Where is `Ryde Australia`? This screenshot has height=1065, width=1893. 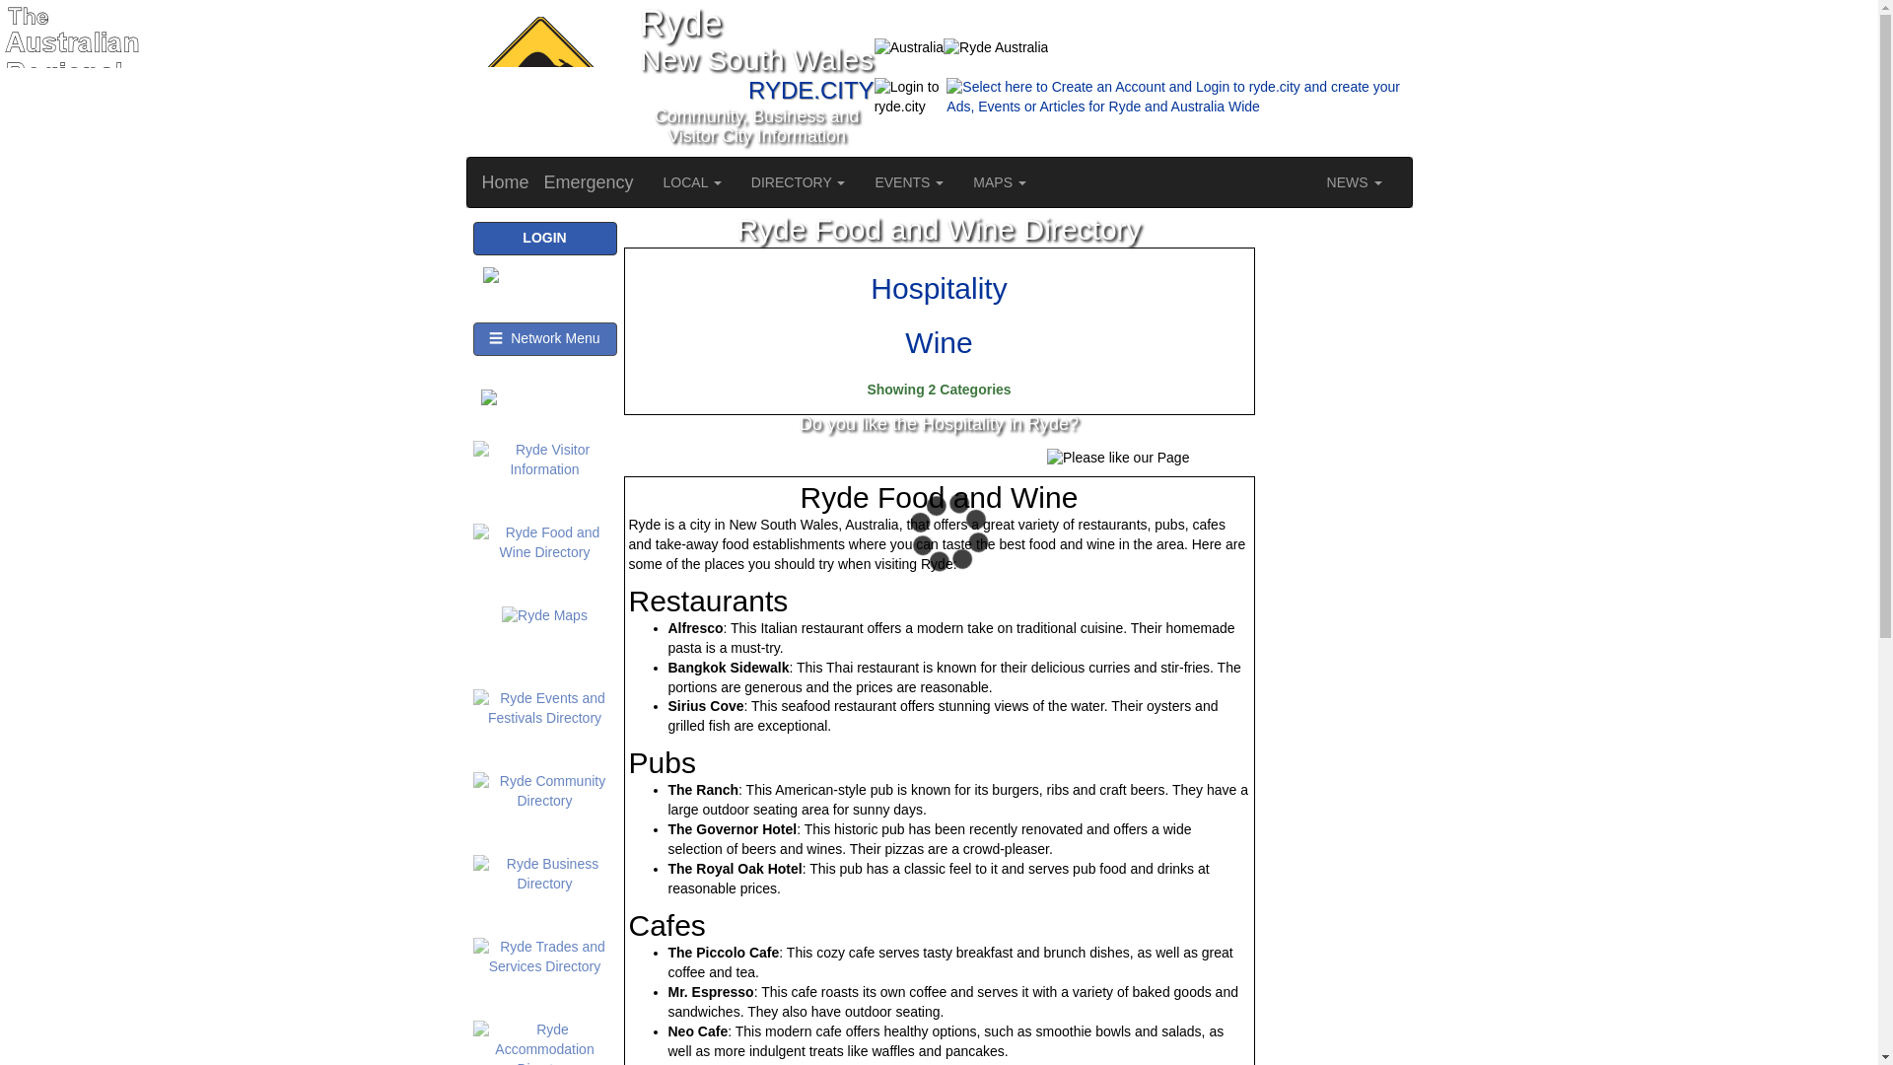 Ryde Australia is located at coordinates (996, 47).